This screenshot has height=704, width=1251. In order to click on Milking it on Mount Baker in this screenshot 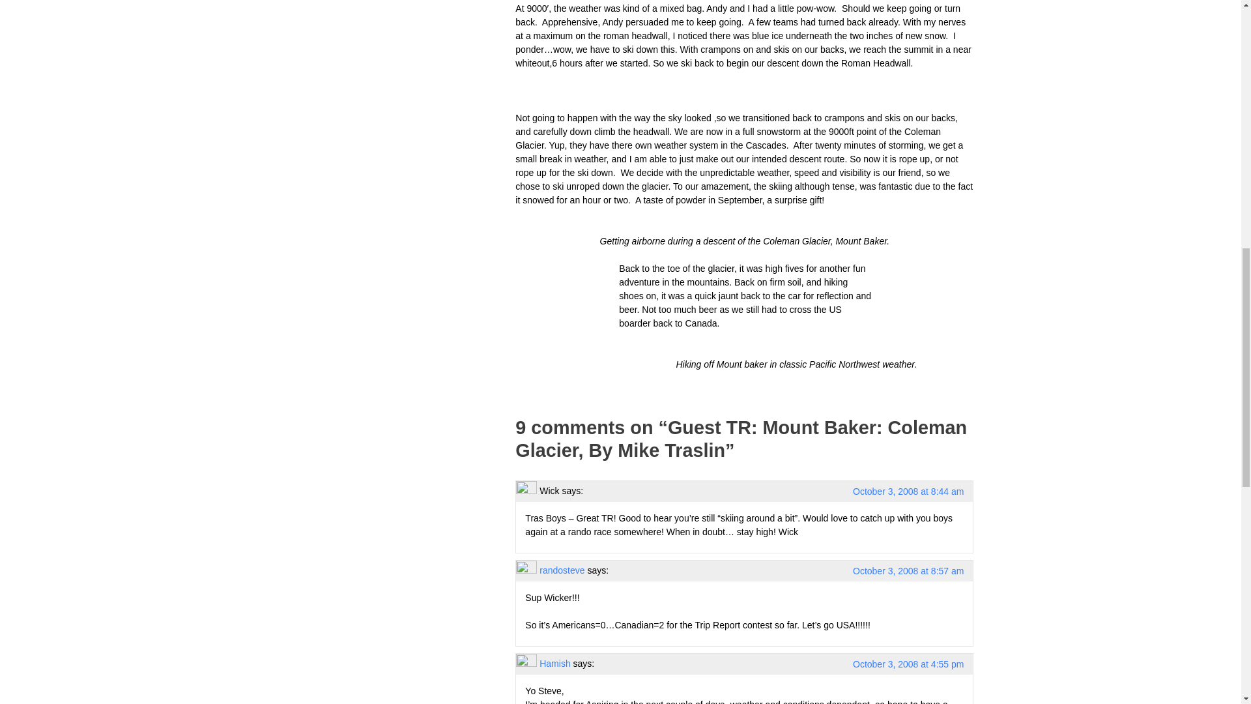, I will do `click(926, 308)`.